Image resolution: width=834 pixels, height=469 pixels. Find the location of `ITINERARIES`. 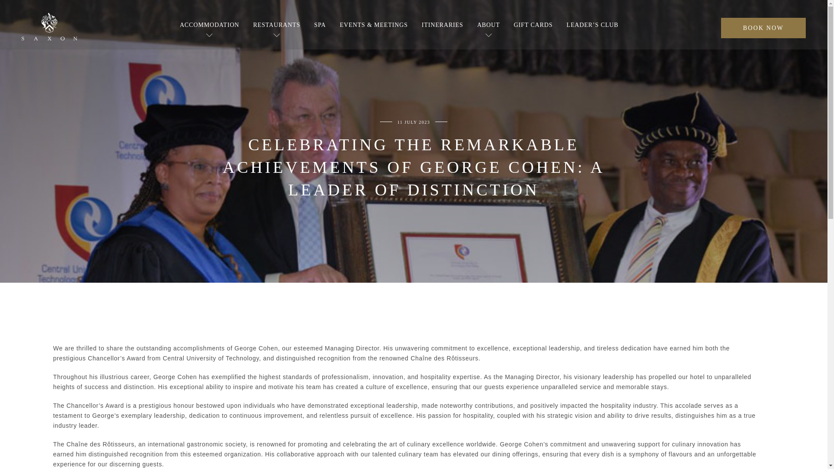

ITINERARIES is located at coordinates (443, 24).